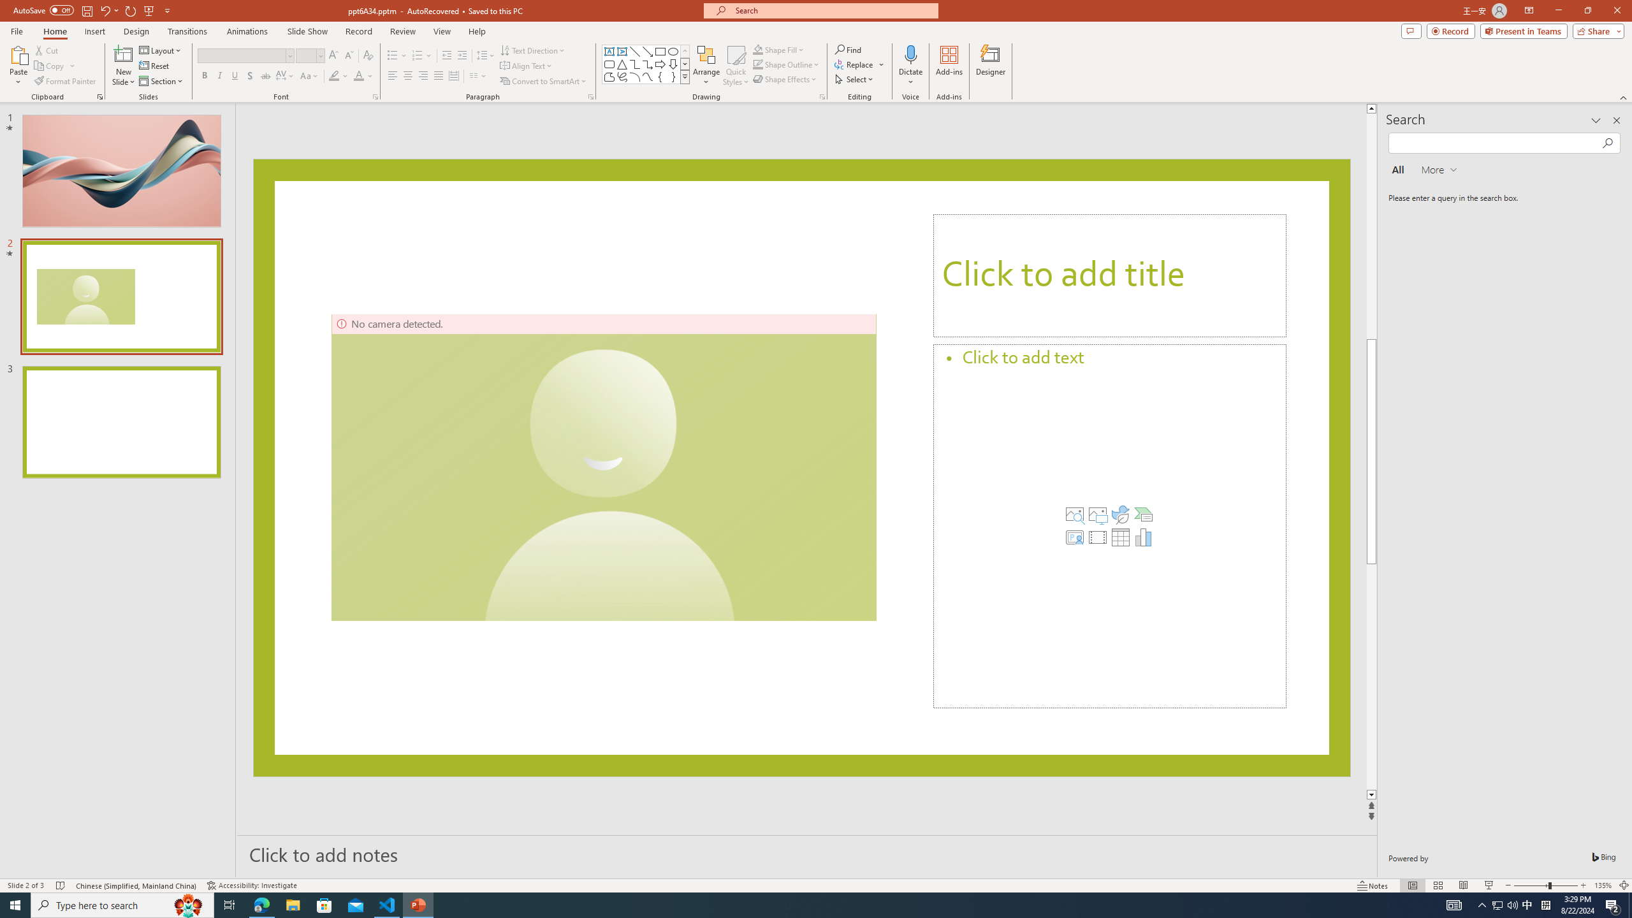 The width and height of the screenshot is (1632, 918). I want to click on Shape Outline, so click(787, 64).